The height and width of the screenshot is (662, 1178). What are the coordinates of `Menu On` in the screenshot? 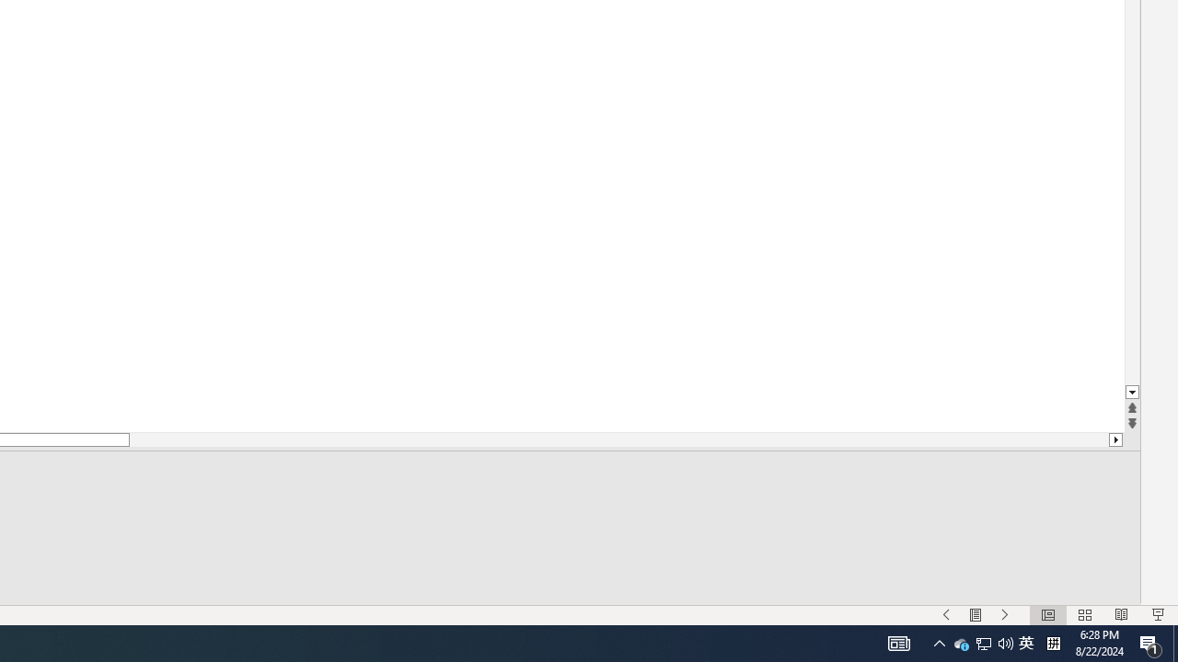 It's located at (976, 614).